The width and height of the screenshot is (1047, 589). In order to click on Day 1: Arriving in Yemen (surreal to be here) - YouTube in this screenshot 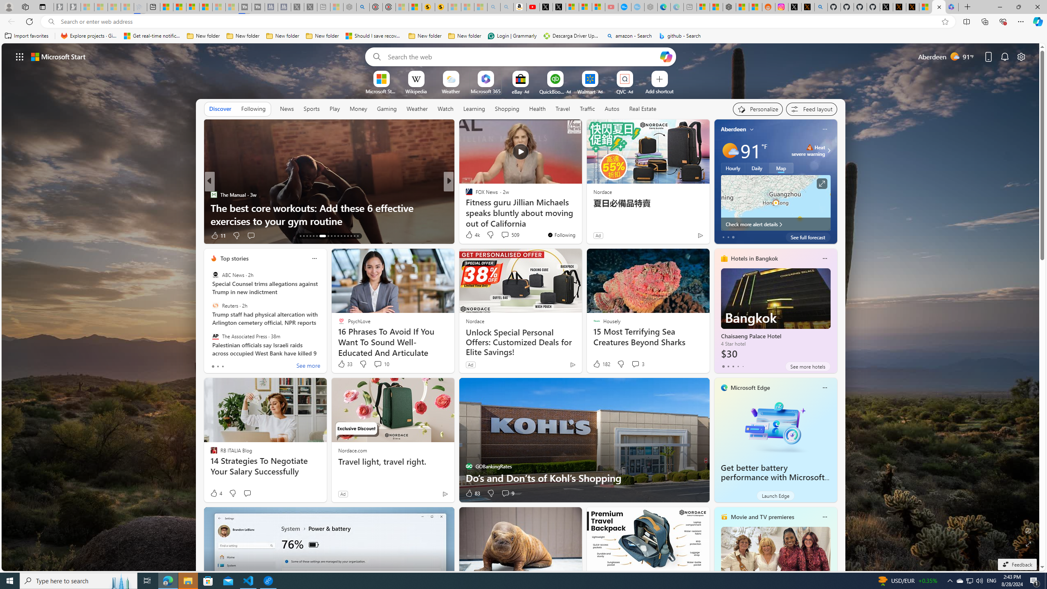, I will do `click(533, 7)`.